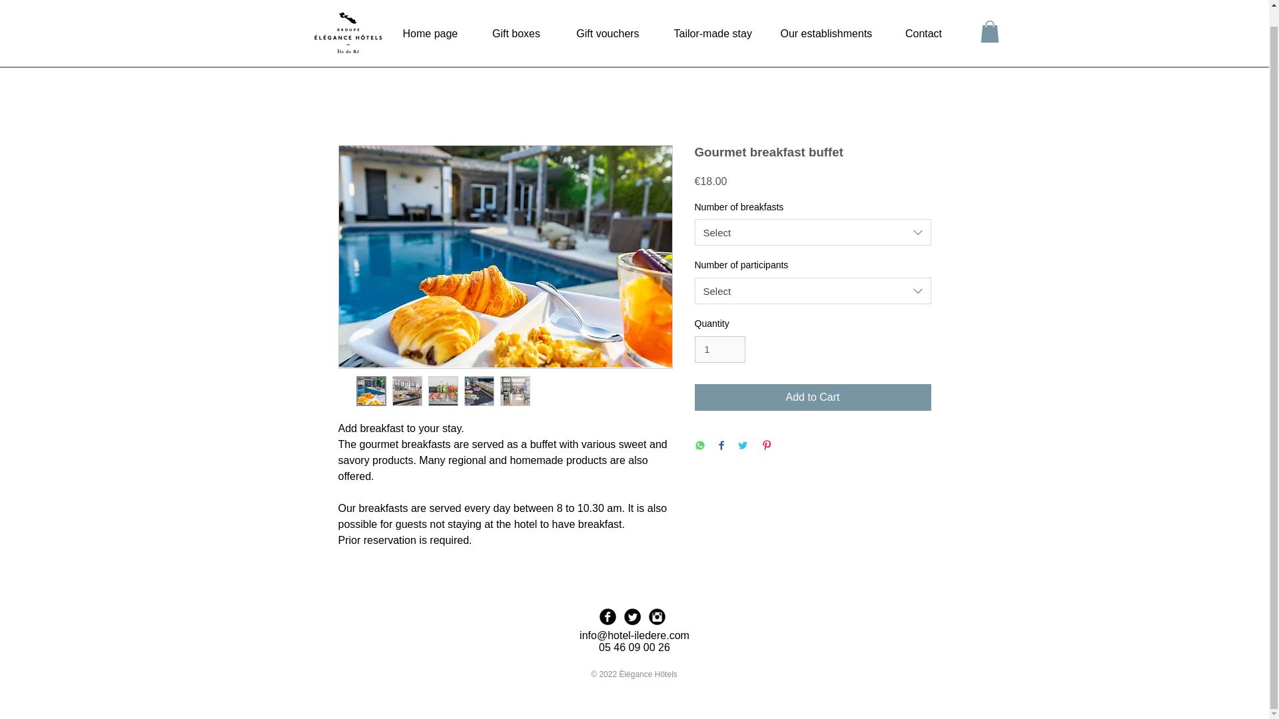 Image resolution: width=1279 pixels, height=719 pixels. I want to click on Our establishments, so click(825, 16).